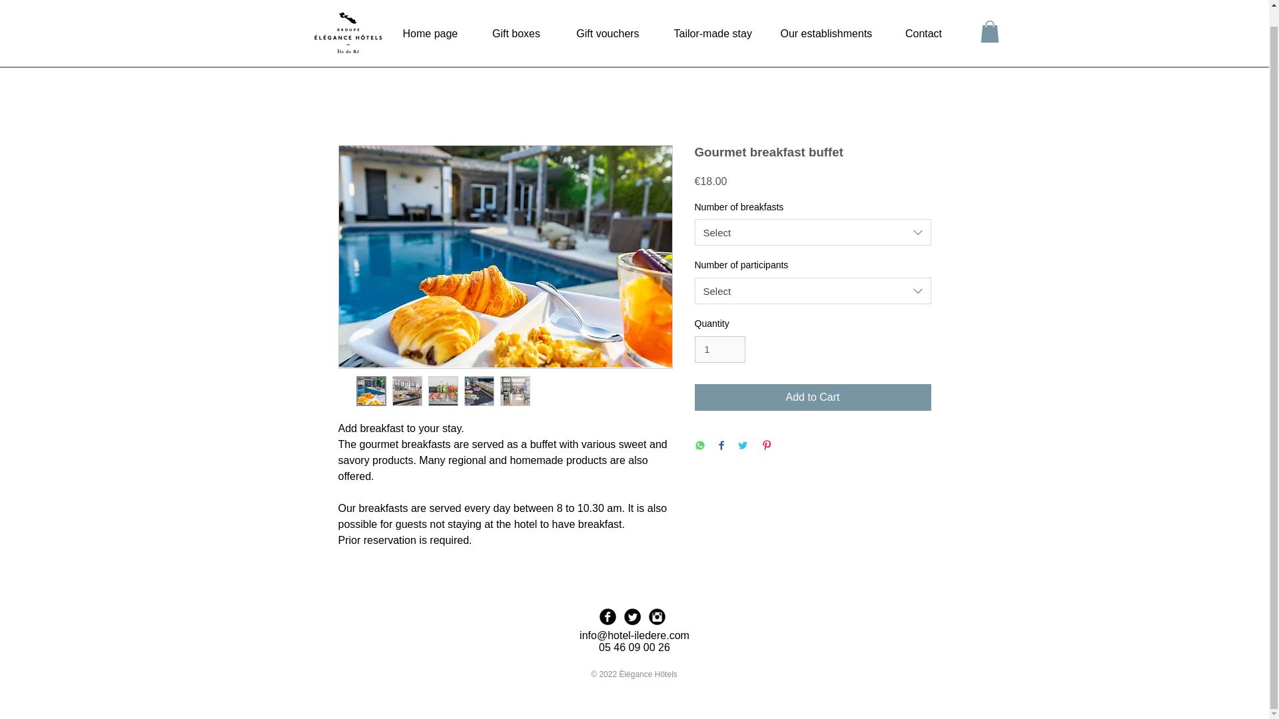 Image resolution: width=1279 pixels, height=719 pixels. I want to click on Our establishments, so click(825, 16).